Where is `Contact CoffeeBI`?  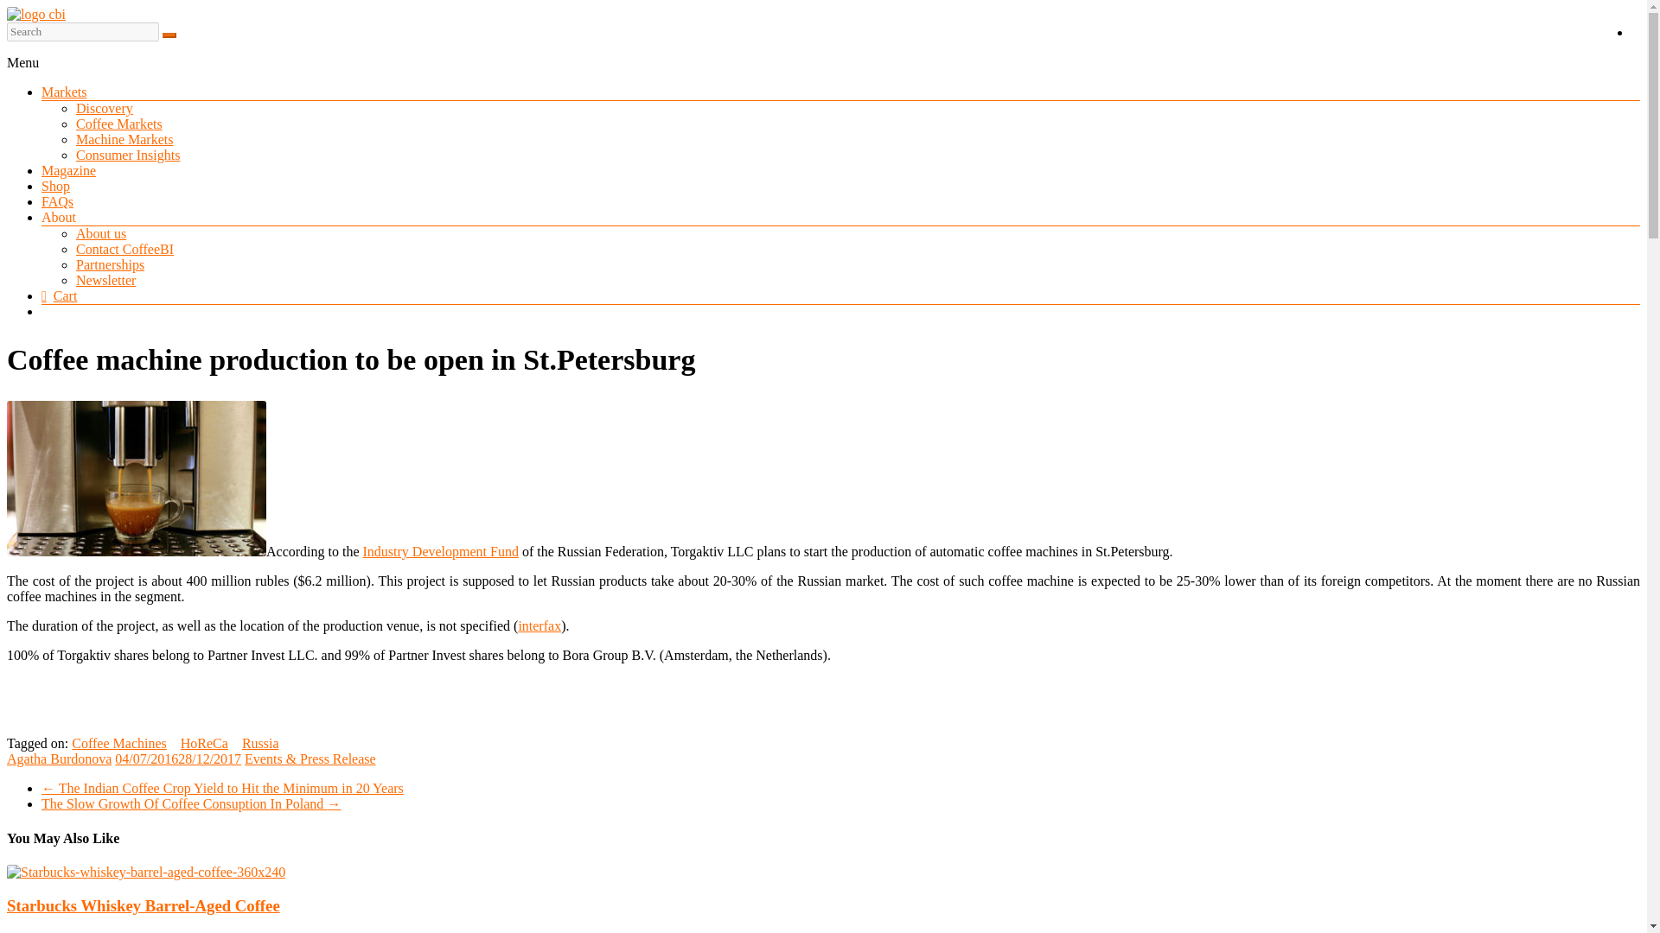
Contact CoffeeBI is located at coordinates (124, 249).